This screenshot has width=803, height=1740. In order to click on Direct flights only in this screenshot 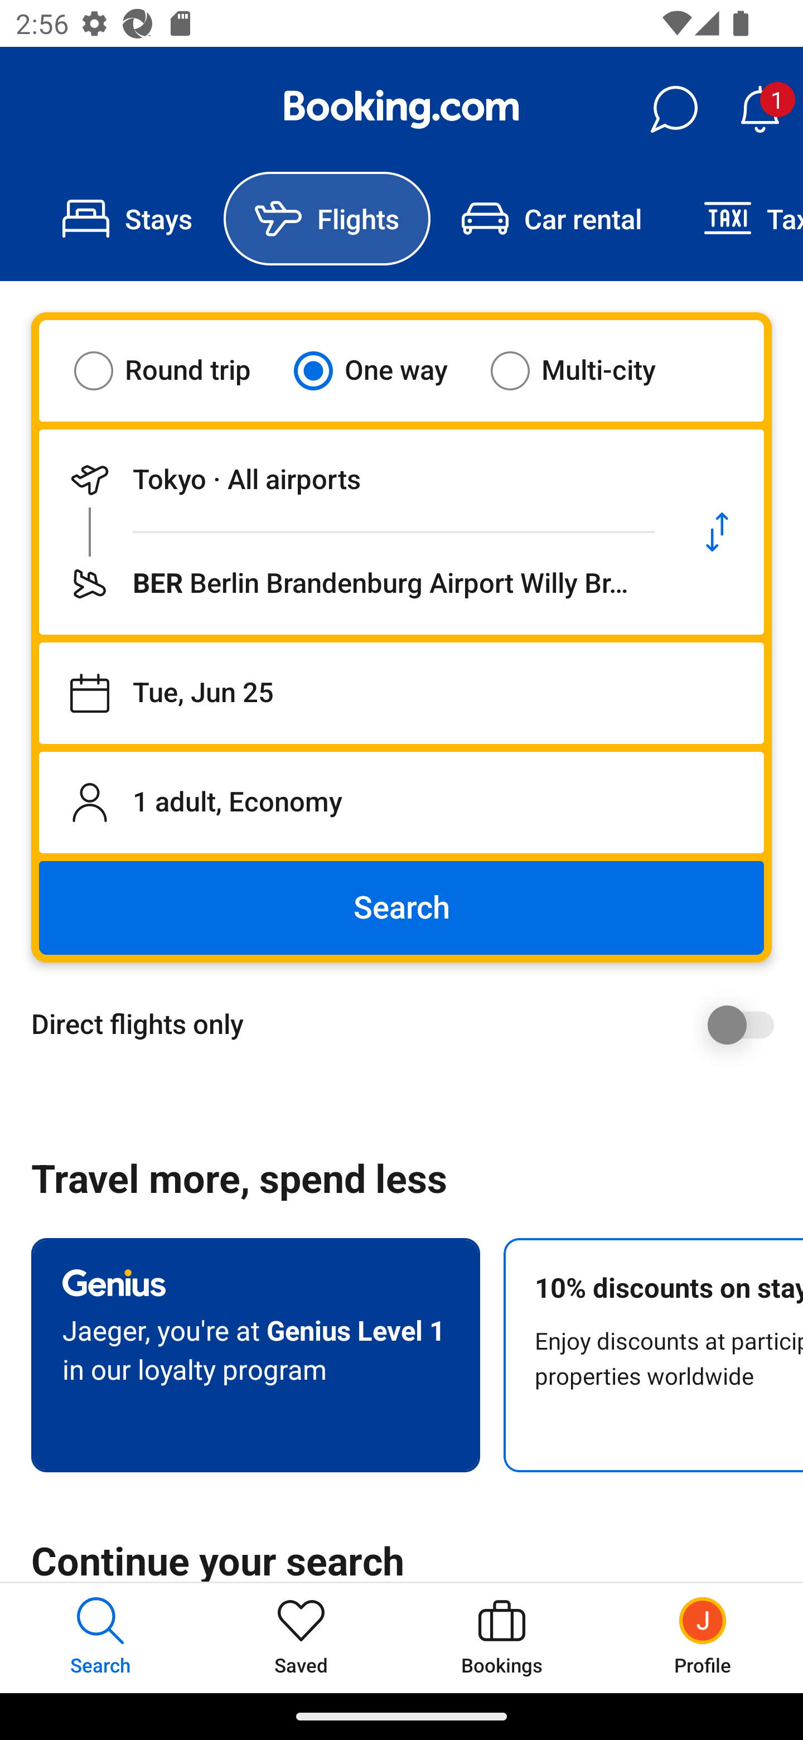, I will do `click(409, 1024)`.